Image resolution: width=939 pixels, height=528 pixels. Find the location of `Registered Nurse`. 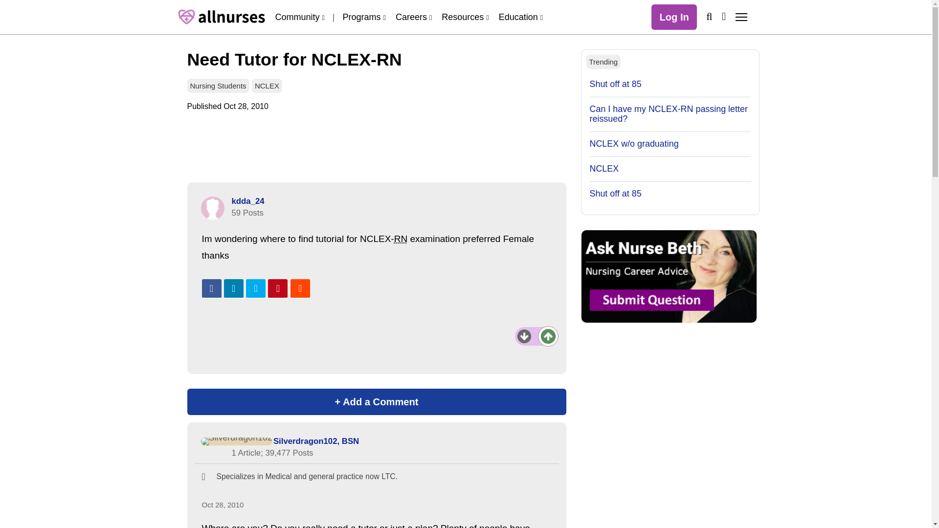

Registered Nurse is located at coordinates (401, 239).